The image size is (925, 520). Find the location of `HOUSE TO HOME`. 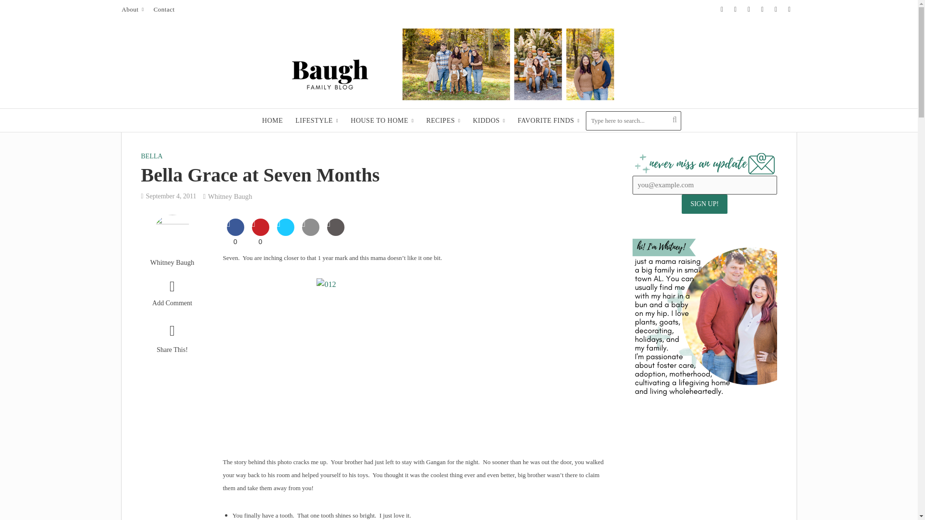

HOUSE TO HOME is located at coordinates (382, 120).